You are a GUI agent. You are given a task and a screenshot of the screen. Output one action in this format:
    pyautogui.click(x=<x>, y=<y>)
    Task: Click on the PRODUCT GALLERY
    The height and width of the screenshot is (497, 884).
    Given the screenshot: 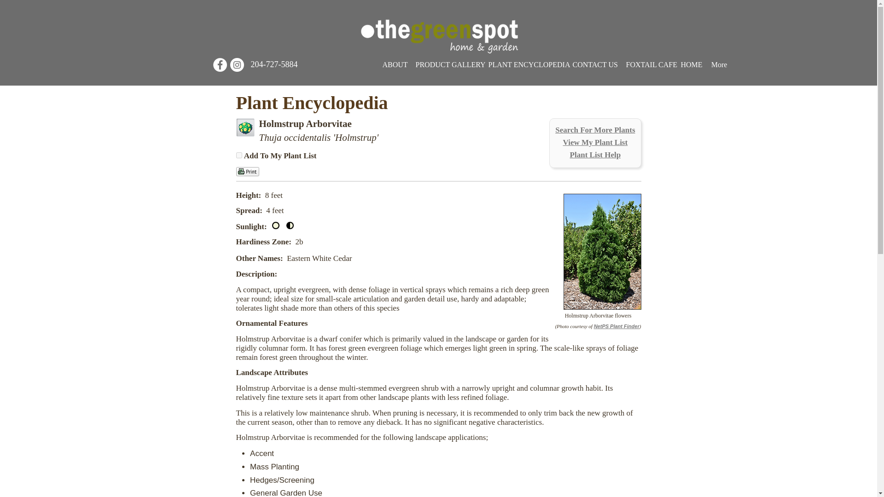 What is the action you would take?
    pyautogui.click(x=447, y=64)
    